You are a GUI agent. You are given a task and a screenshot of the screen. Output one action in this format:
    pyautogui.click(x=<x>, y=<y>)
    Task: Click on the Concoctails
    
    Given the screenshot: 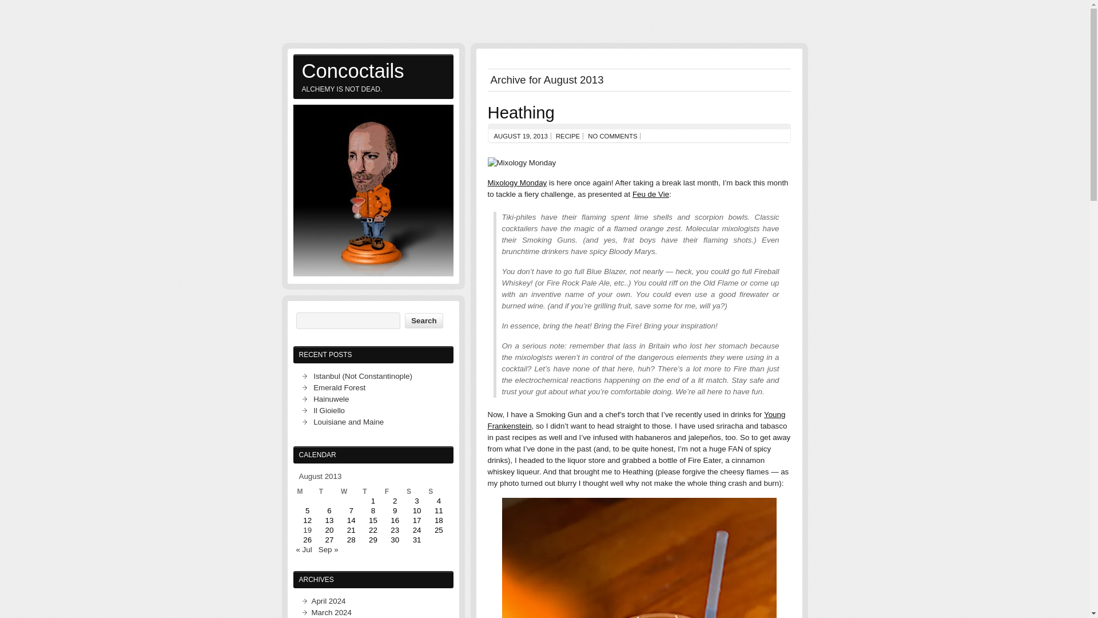 What is the action you would take?
    pyautogui.click(x=373, y=70)
    